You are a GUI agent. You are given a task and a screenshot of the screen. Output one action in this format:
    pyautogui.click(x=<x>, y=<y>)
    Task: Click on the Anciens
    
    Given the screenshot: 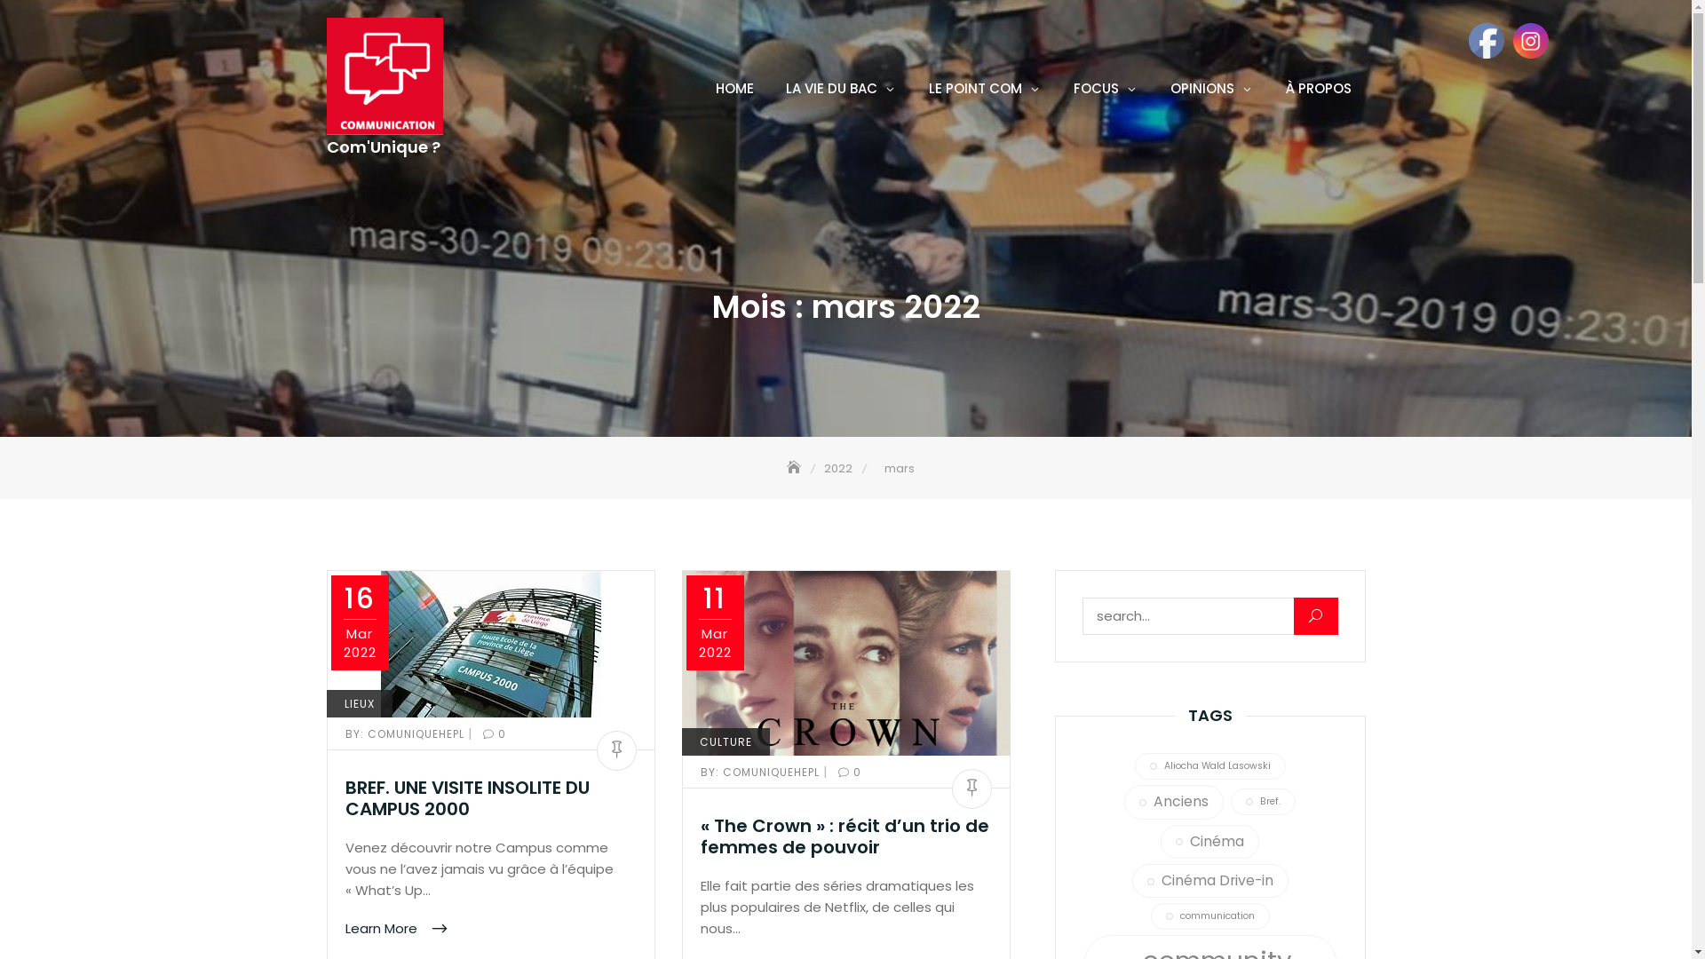 What is the action you would take?
    pyautogui.click(x=1174, y=802)
    